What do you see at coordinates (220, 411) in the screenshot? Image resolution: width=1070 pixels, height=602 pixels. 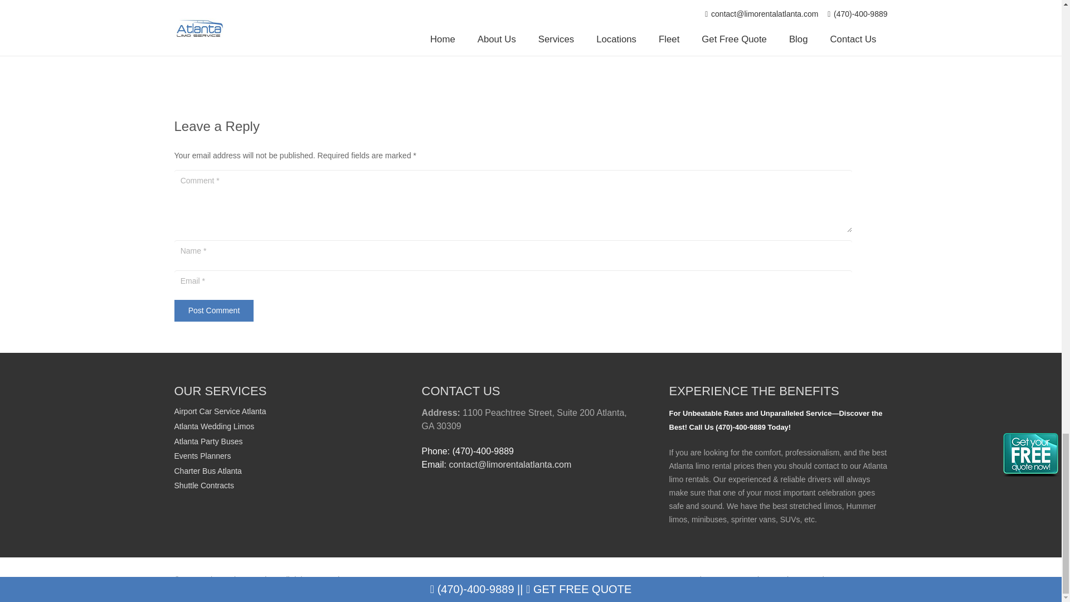 I see `Airport Car Service Atlanta` at bounding box center [220, 411].